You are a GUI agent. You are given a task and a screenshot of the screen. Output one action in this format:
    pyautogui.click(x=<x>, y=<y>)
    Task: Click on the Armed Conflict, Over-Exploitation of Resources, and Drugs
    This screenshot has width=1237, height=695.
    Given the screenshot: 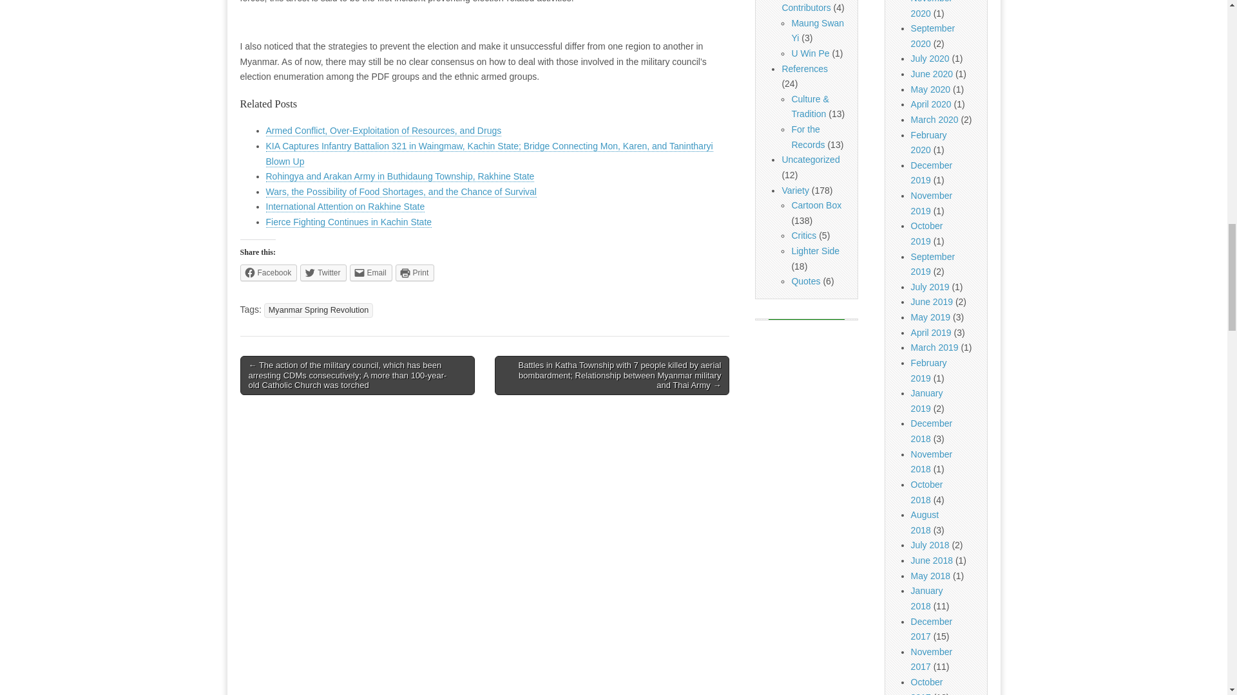 What is the action you would take?
    pyautogui.click(x=383, y=131)
    